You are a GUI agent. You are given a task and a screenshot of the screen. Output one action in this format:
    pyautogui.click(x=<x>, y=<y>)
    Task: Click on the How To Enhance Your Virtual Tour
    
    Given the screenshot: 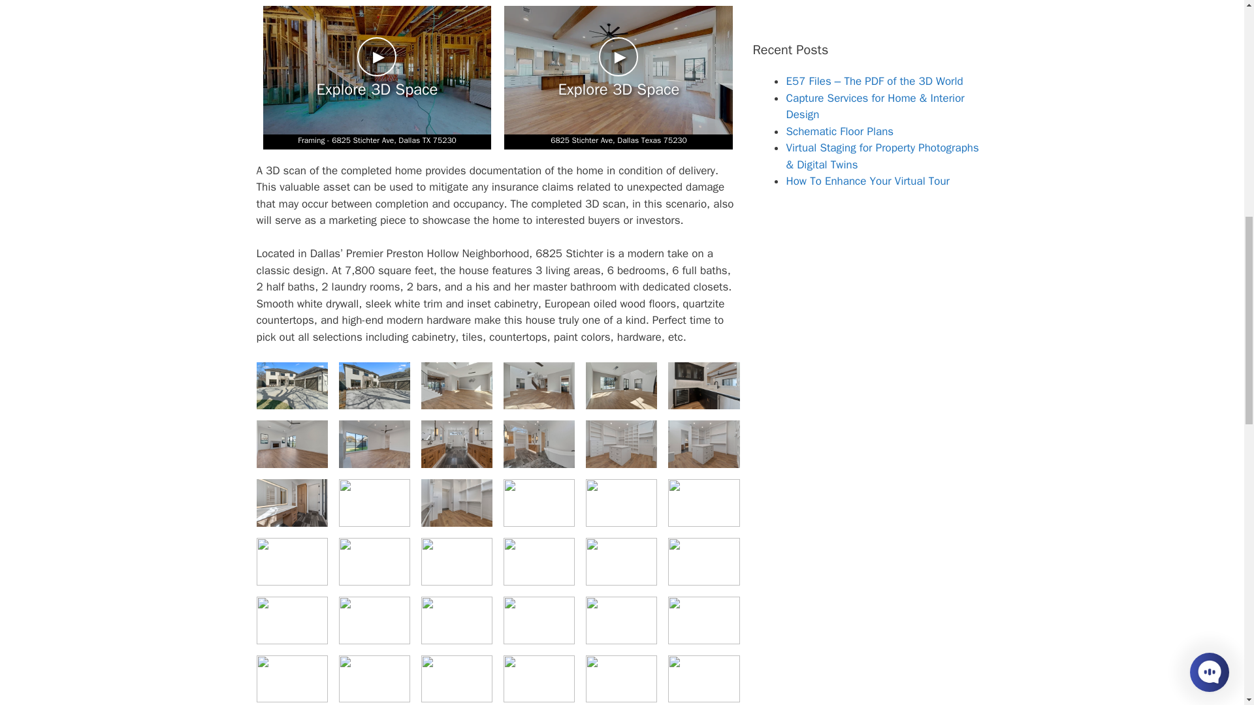 What is the action you would take?
    pyautogui.click(x=867, y=181)
    